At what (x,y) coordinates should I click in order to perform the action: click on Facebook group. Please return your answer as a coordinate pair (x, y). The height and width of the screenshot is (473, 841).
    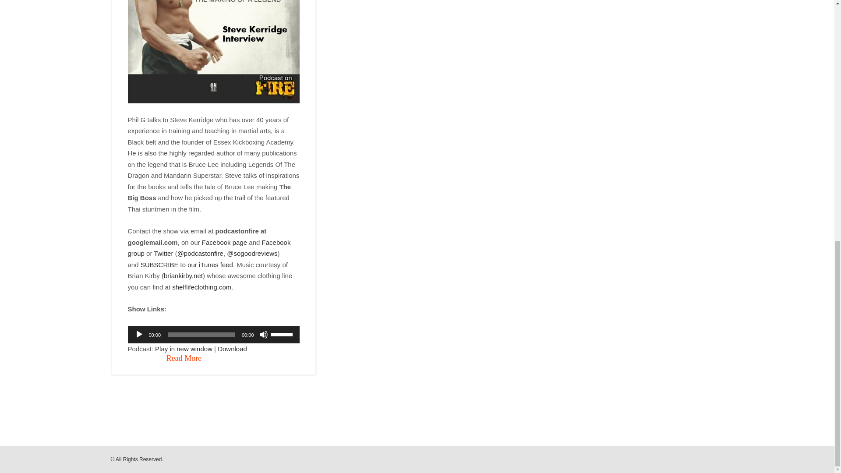
    Looking at the image, I should click on (209, 248).